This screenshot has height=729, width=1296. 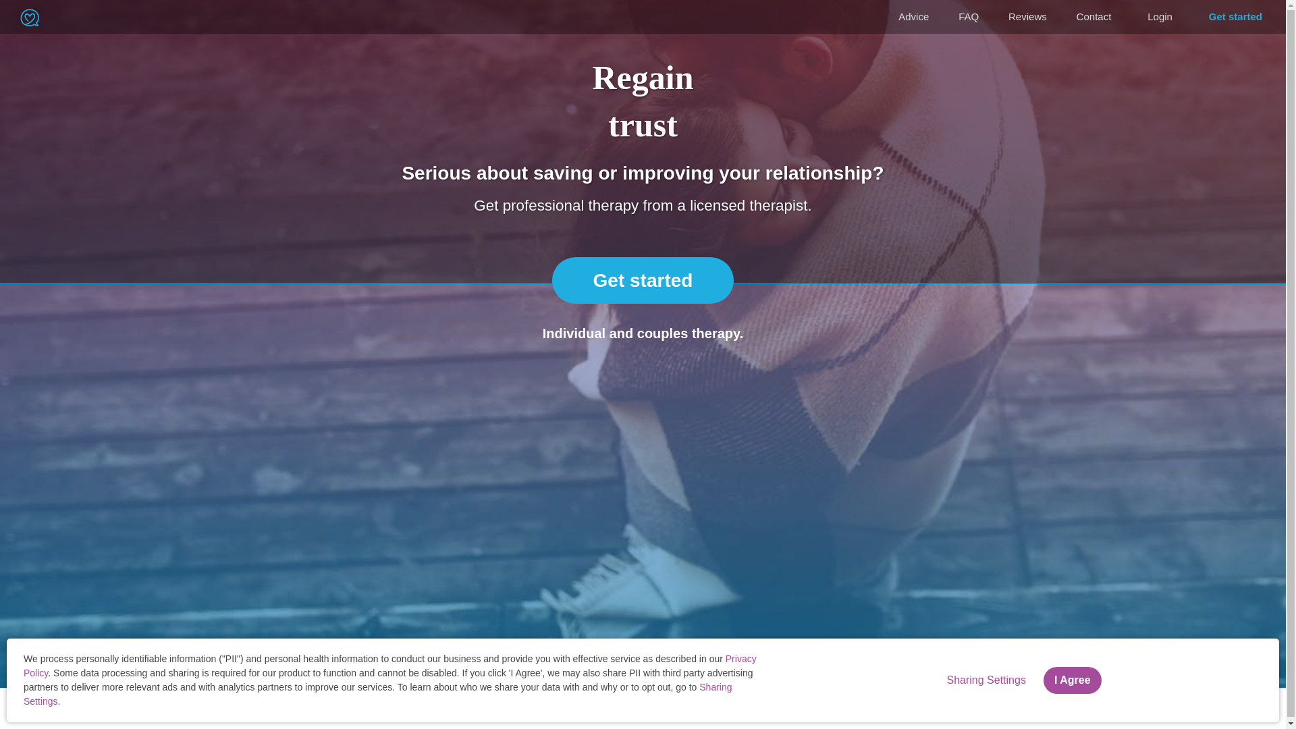 What do you see at coordinates (1093, 17) in the screenshot?
I see `Contact` at bounding box center [1093, 17].